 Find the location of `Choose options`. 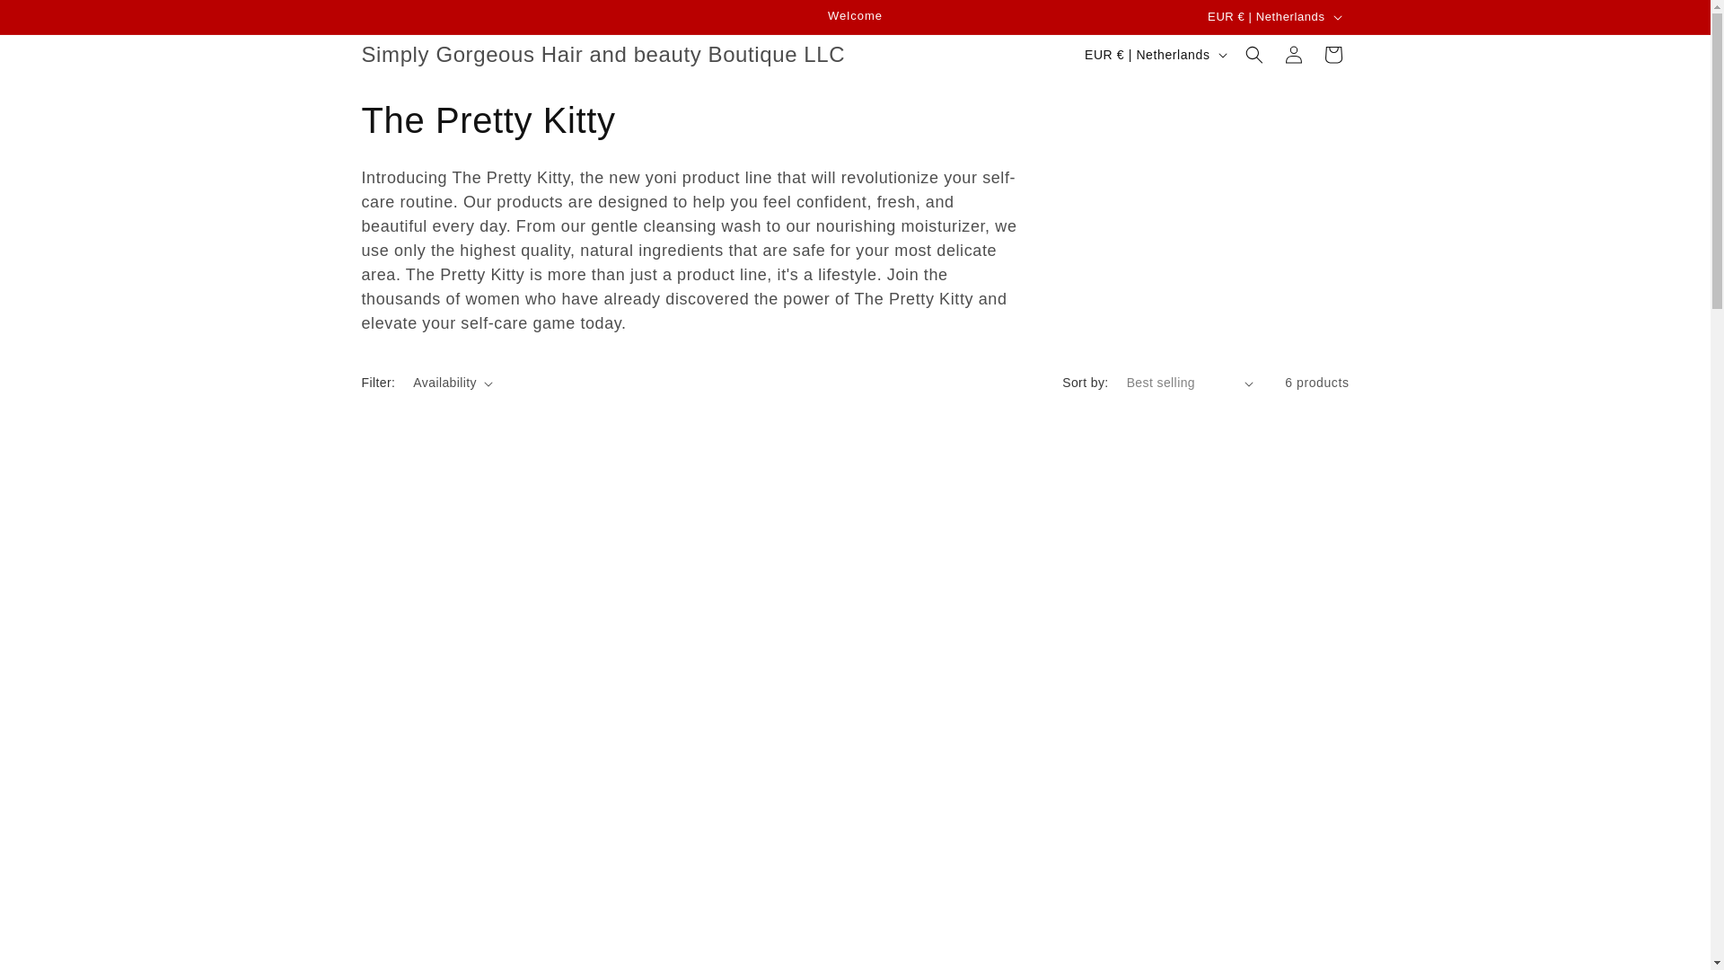

Choose options is located at coordinates (981, 868).